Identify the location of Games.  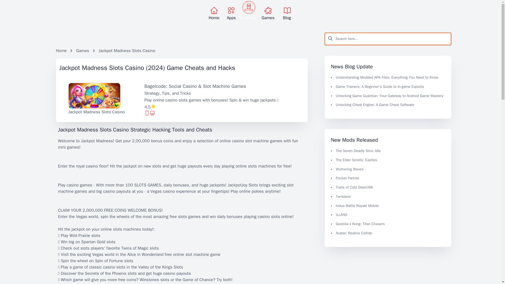
(268, 14).